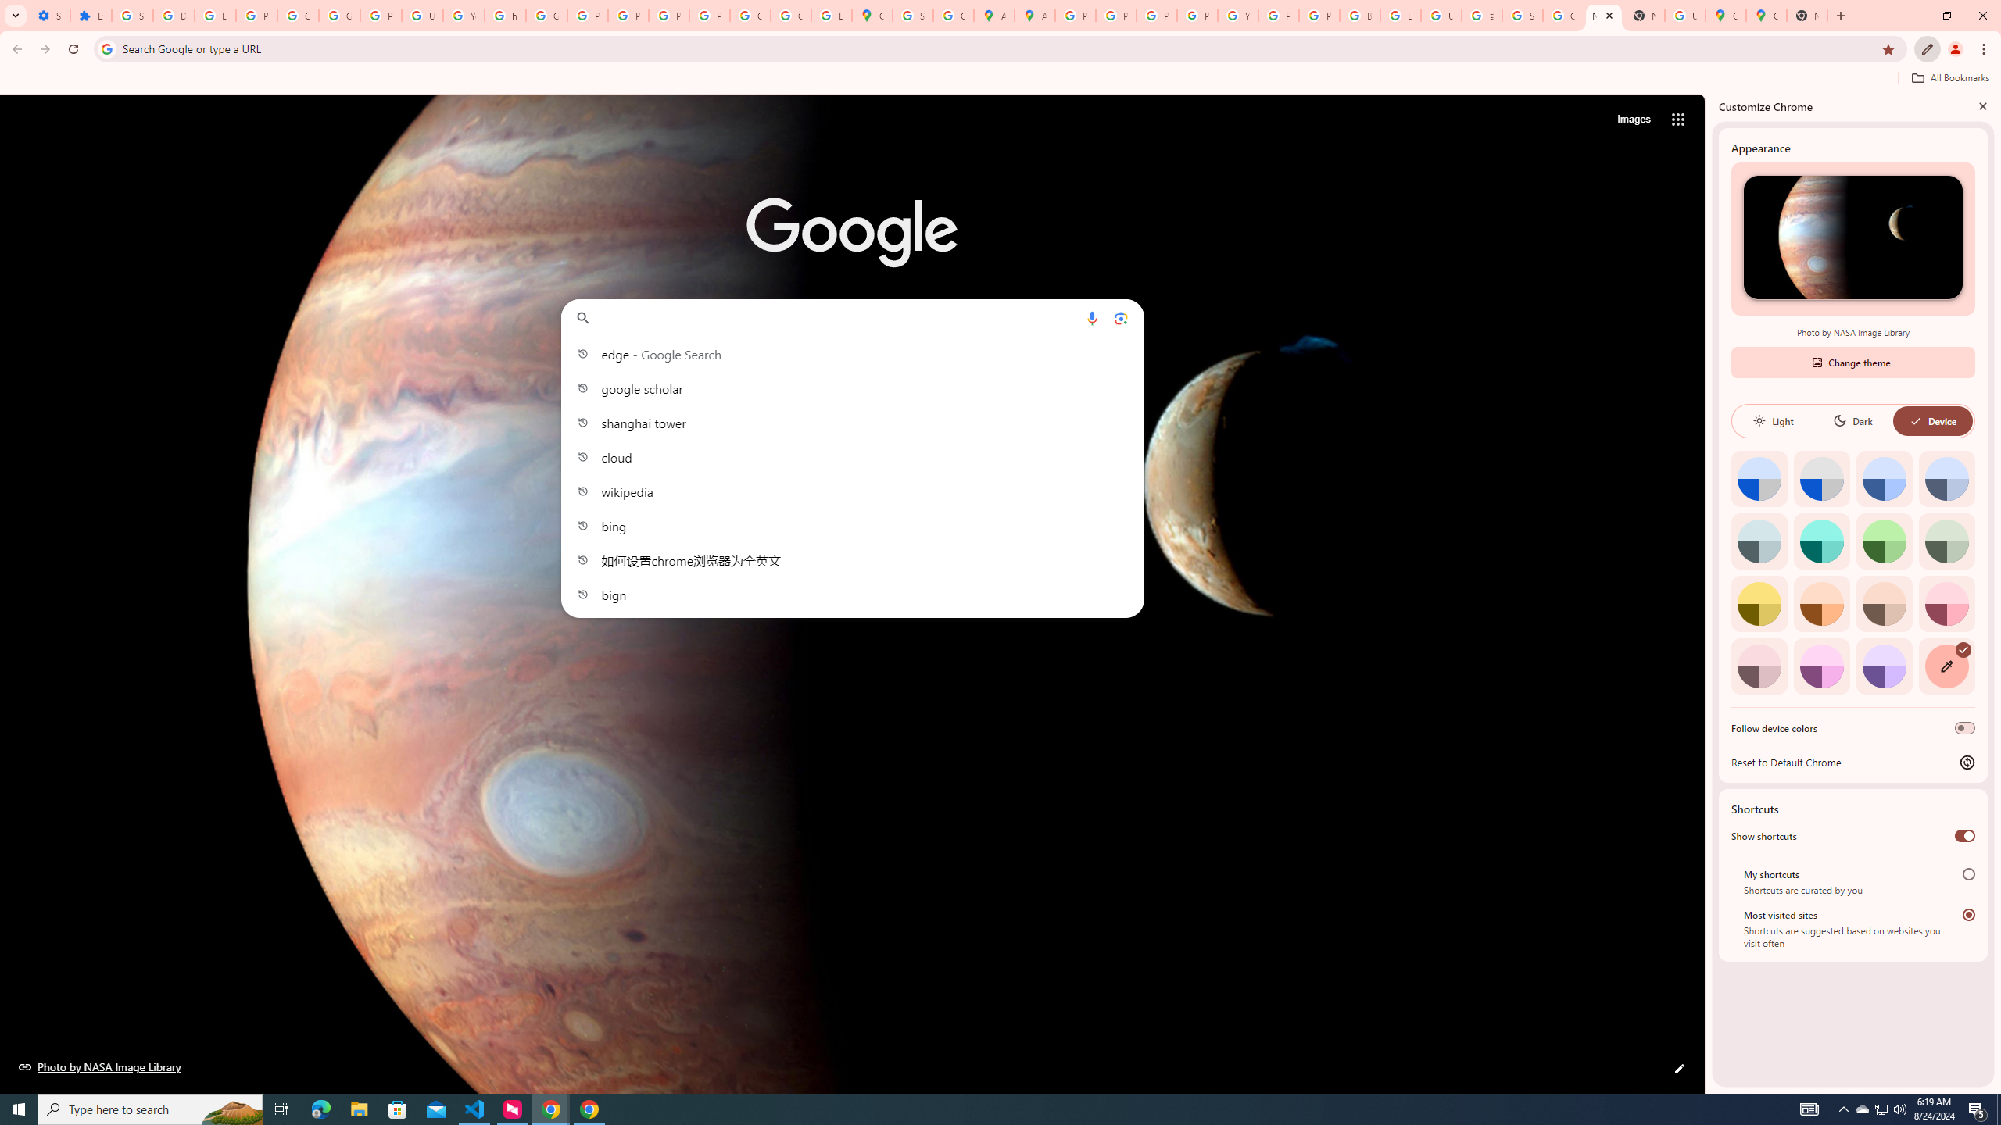 This screenshot has width=2001, height=1125. What do you see at coordinates (1946, 603) in the screenshot?
I see `Rose` at bounding box center [1946, 603].